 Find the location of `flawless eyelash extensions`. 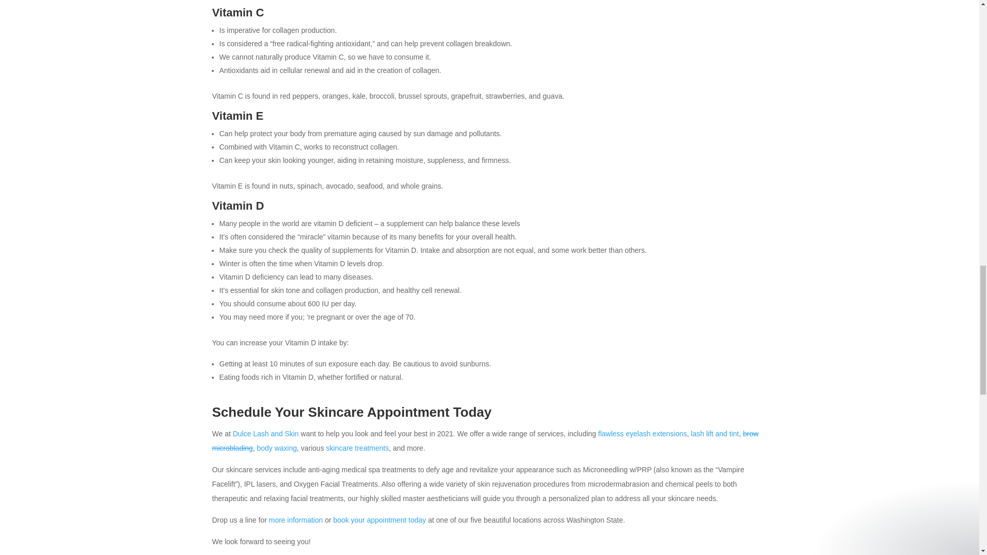

flawless eyelash extensions is located at coordinates (643, 434).